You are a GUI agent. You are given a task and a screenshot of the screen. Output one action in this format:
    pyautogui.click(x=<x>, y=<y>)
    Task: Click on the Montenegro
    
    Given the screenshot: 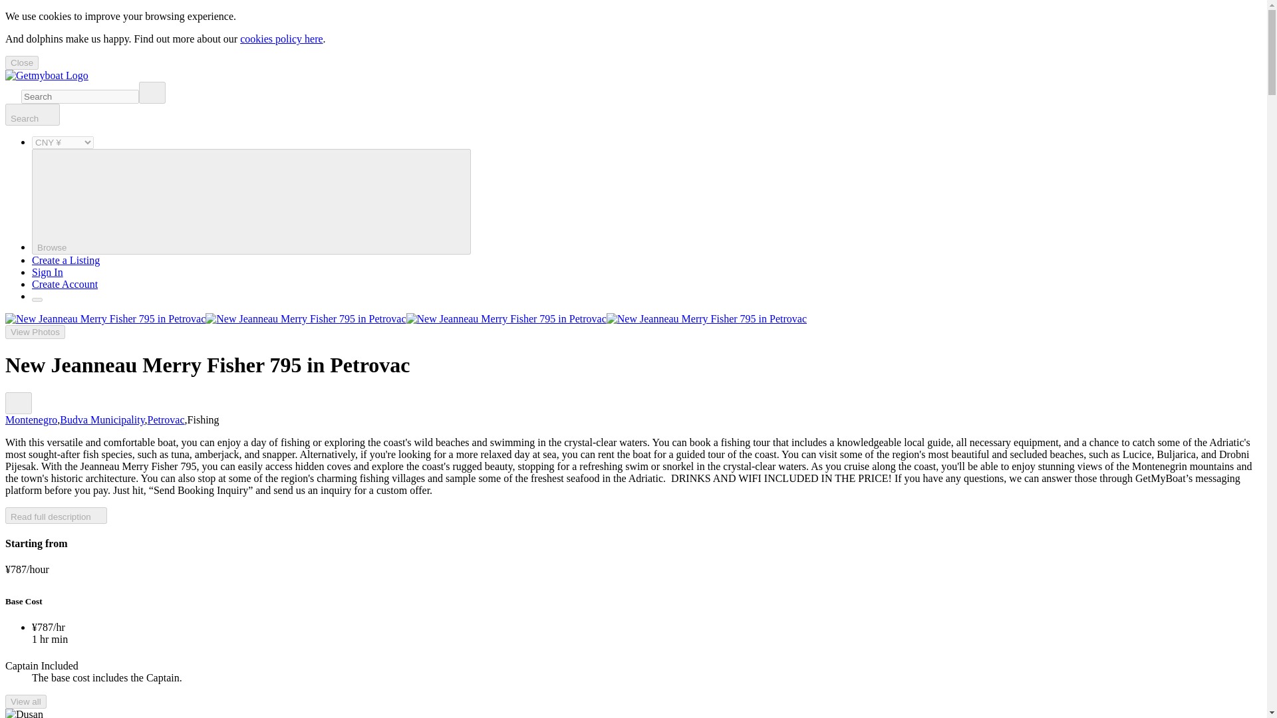 What is the action you would take?
    pyautogui.click(x=31, y=420)
    